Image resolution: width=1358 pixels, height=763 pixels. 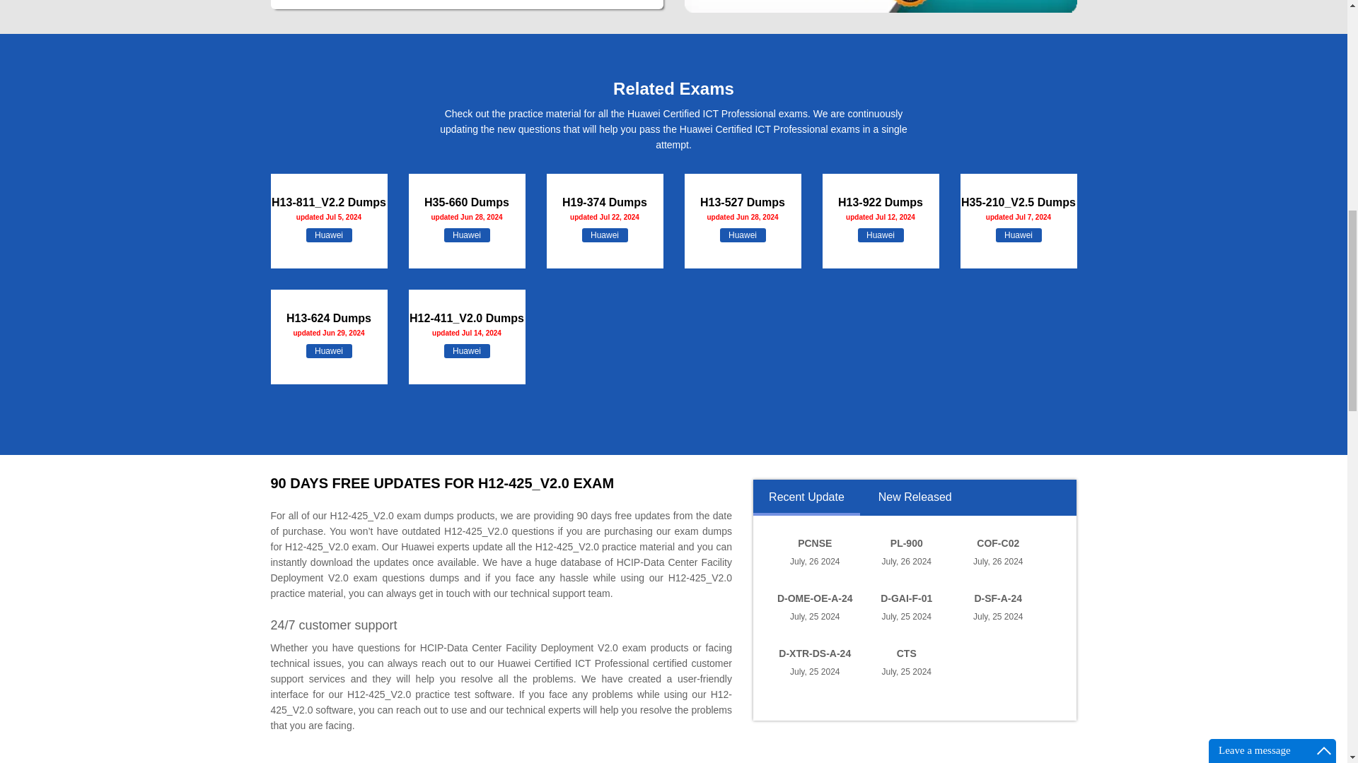 What do you see at coordinates (1018, 235) in the screenshot?
I see `Huawei` at bounding box center [1018, 235].